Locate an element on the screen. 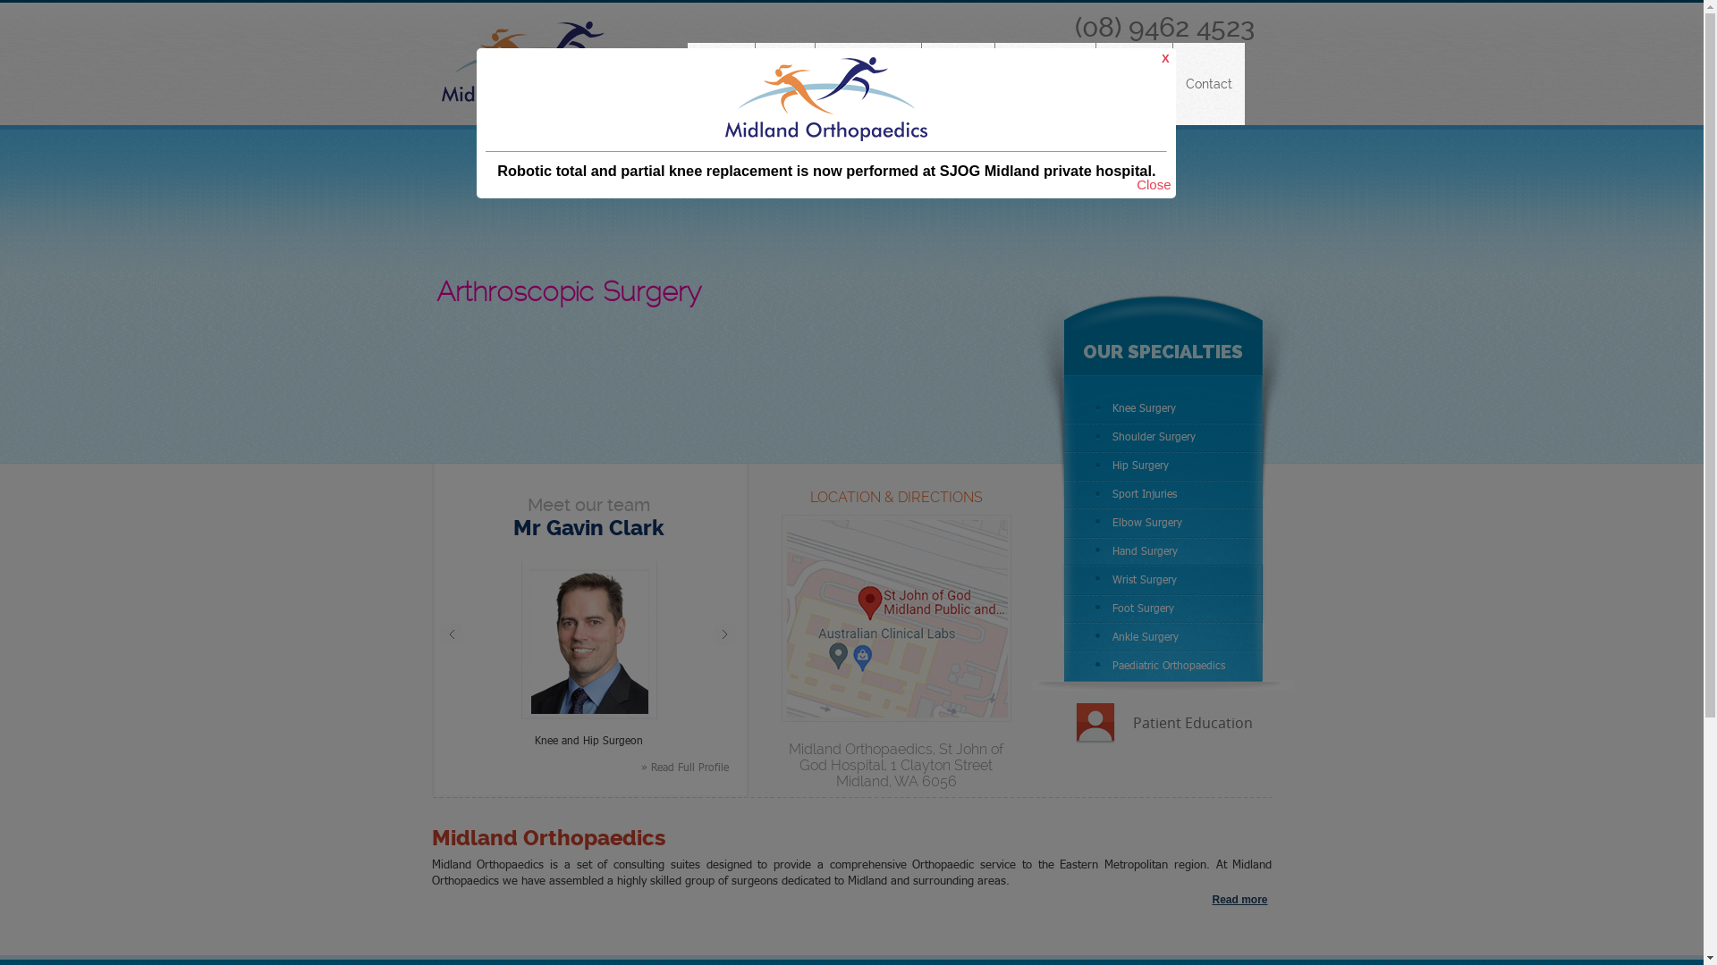 This screenshot has width=1717, height=965. Hip Surgery is located at coordinates (1163, 466).